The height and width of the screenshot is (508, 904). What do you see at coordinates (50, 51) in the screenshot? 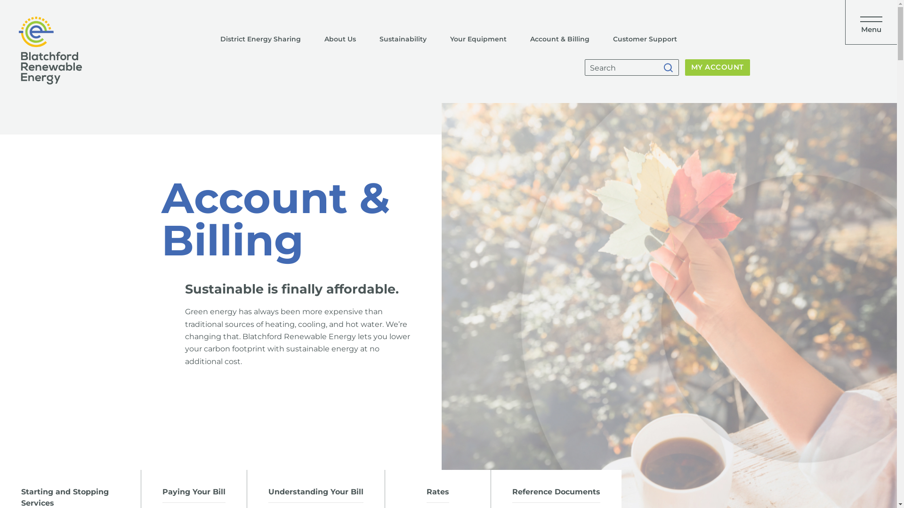
I see `Blatchford Renewable Energy Logo` at bounding box center [50, 51].